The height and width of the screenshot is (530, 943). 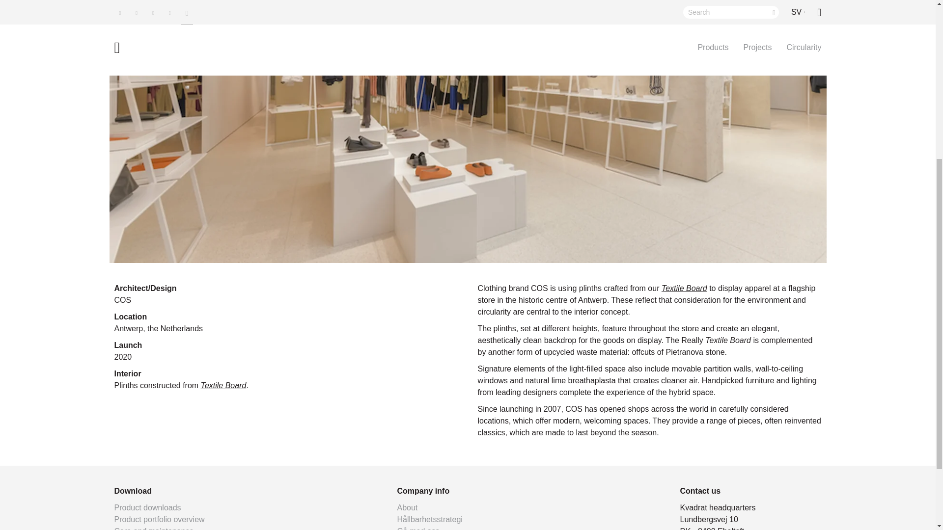 What do you see at coordinates (147, 507) in the screenshot?
I see `Product downloads` at bounding box center [147, 507].